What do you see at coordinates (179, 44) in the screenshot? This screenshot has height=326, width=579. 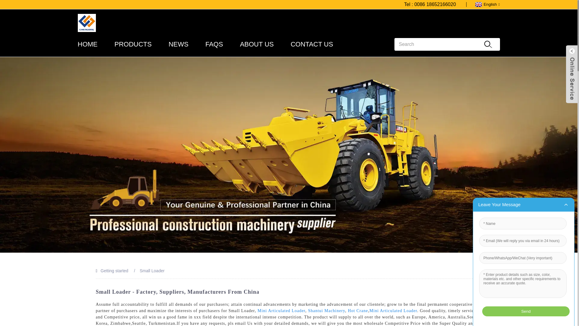 I see `NEWS` at bounding box center [179, 44].